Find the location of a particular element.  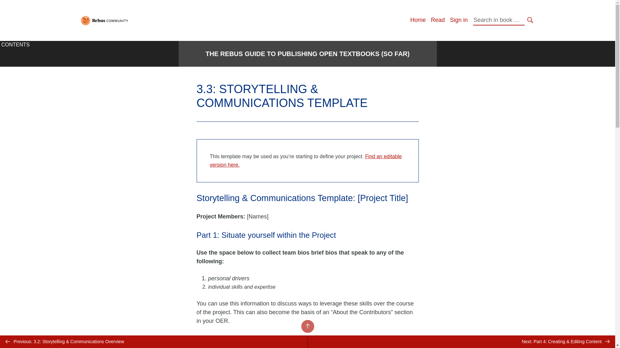

BACK TO TOP is located at coordinates (307, 326).